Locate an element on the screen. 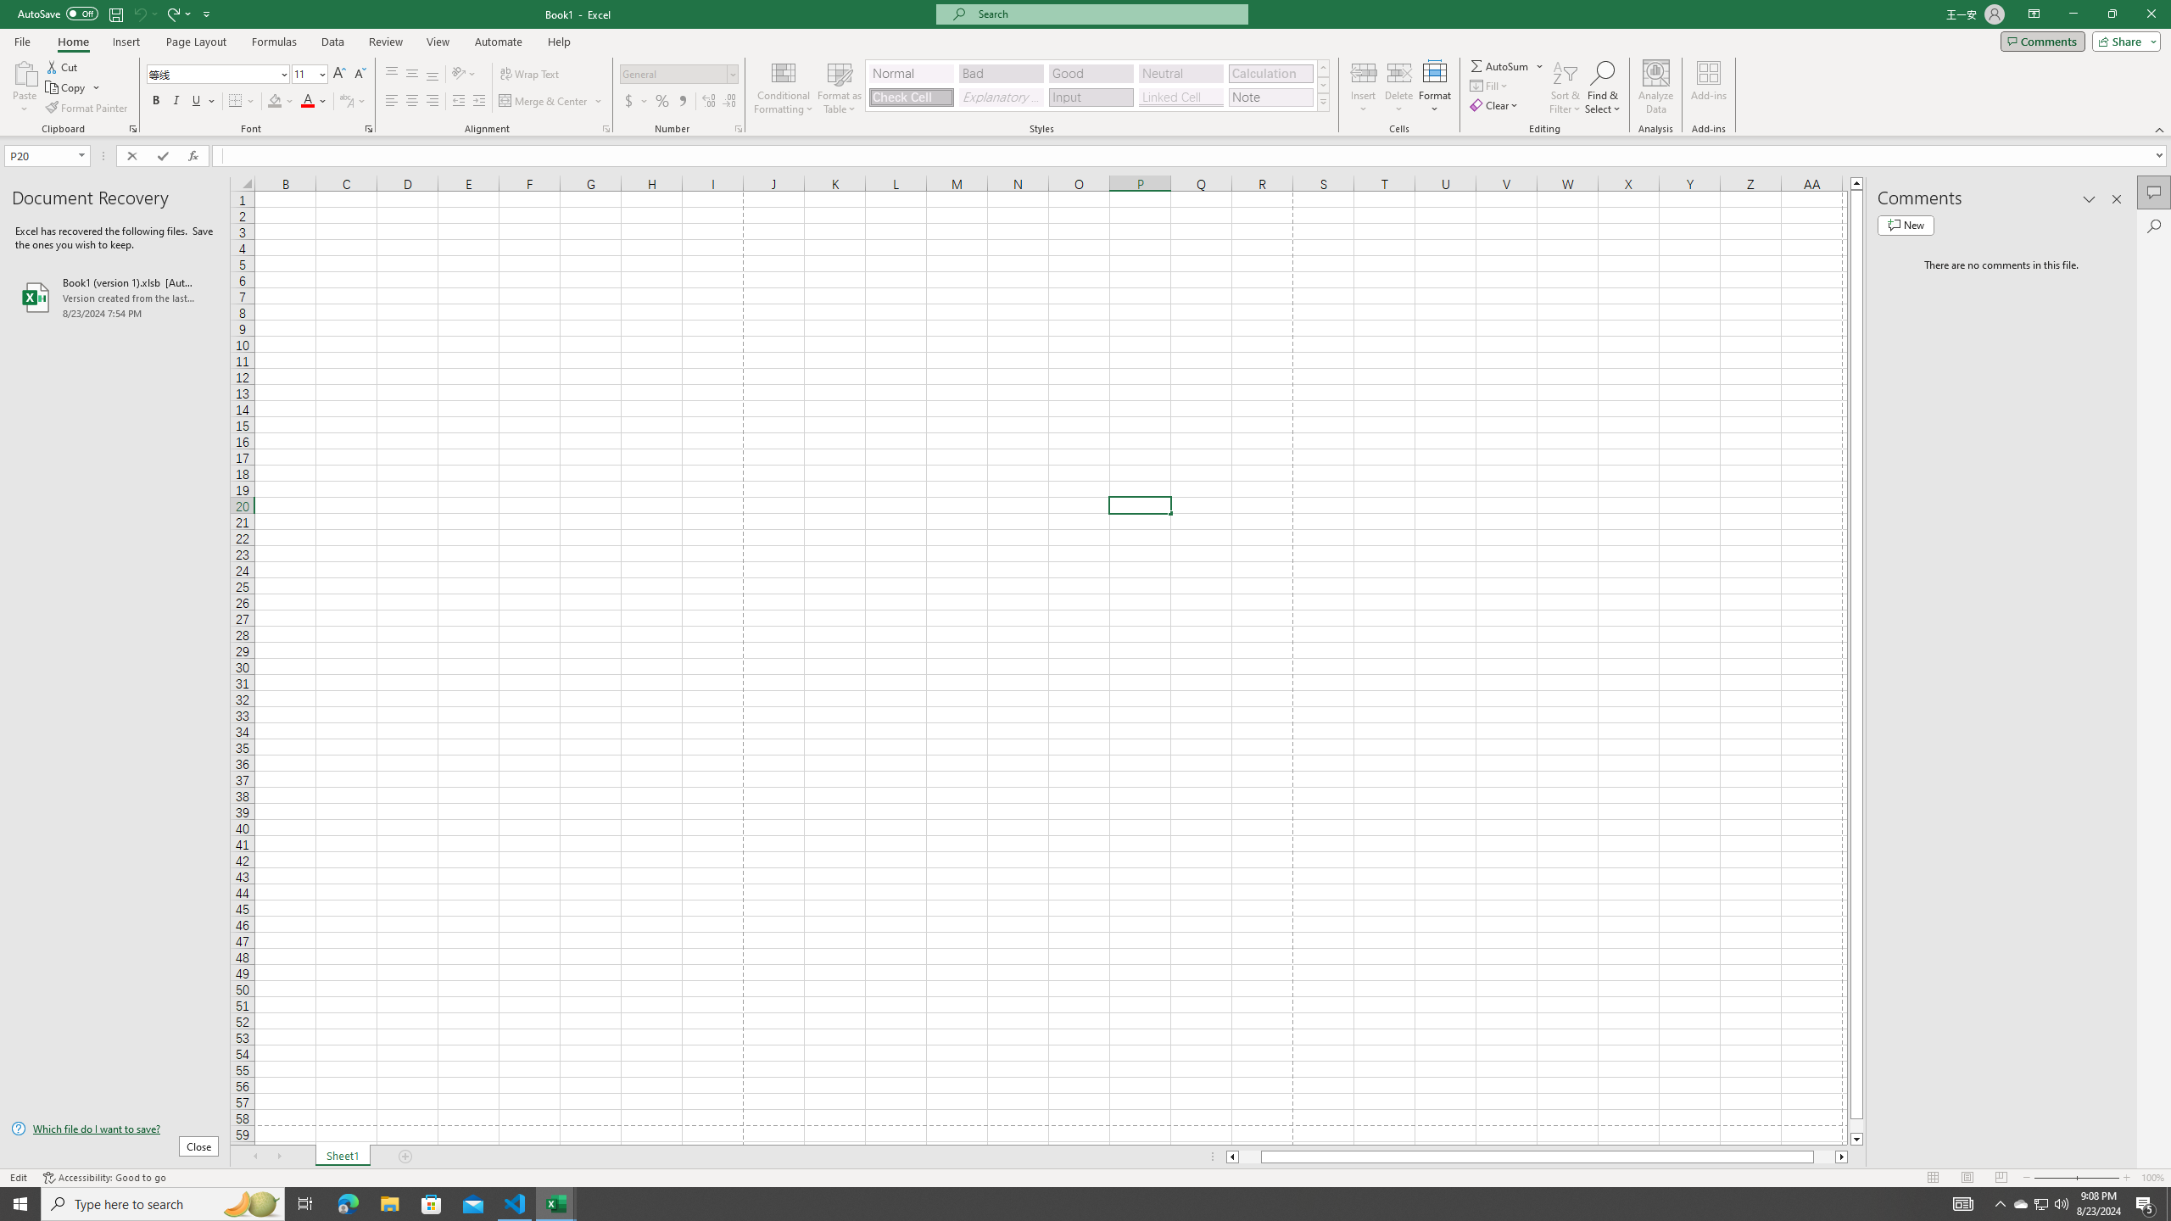 The width and height of the screenshot is (2171, 1221). Normal is located at coordinates (1933, 1178).